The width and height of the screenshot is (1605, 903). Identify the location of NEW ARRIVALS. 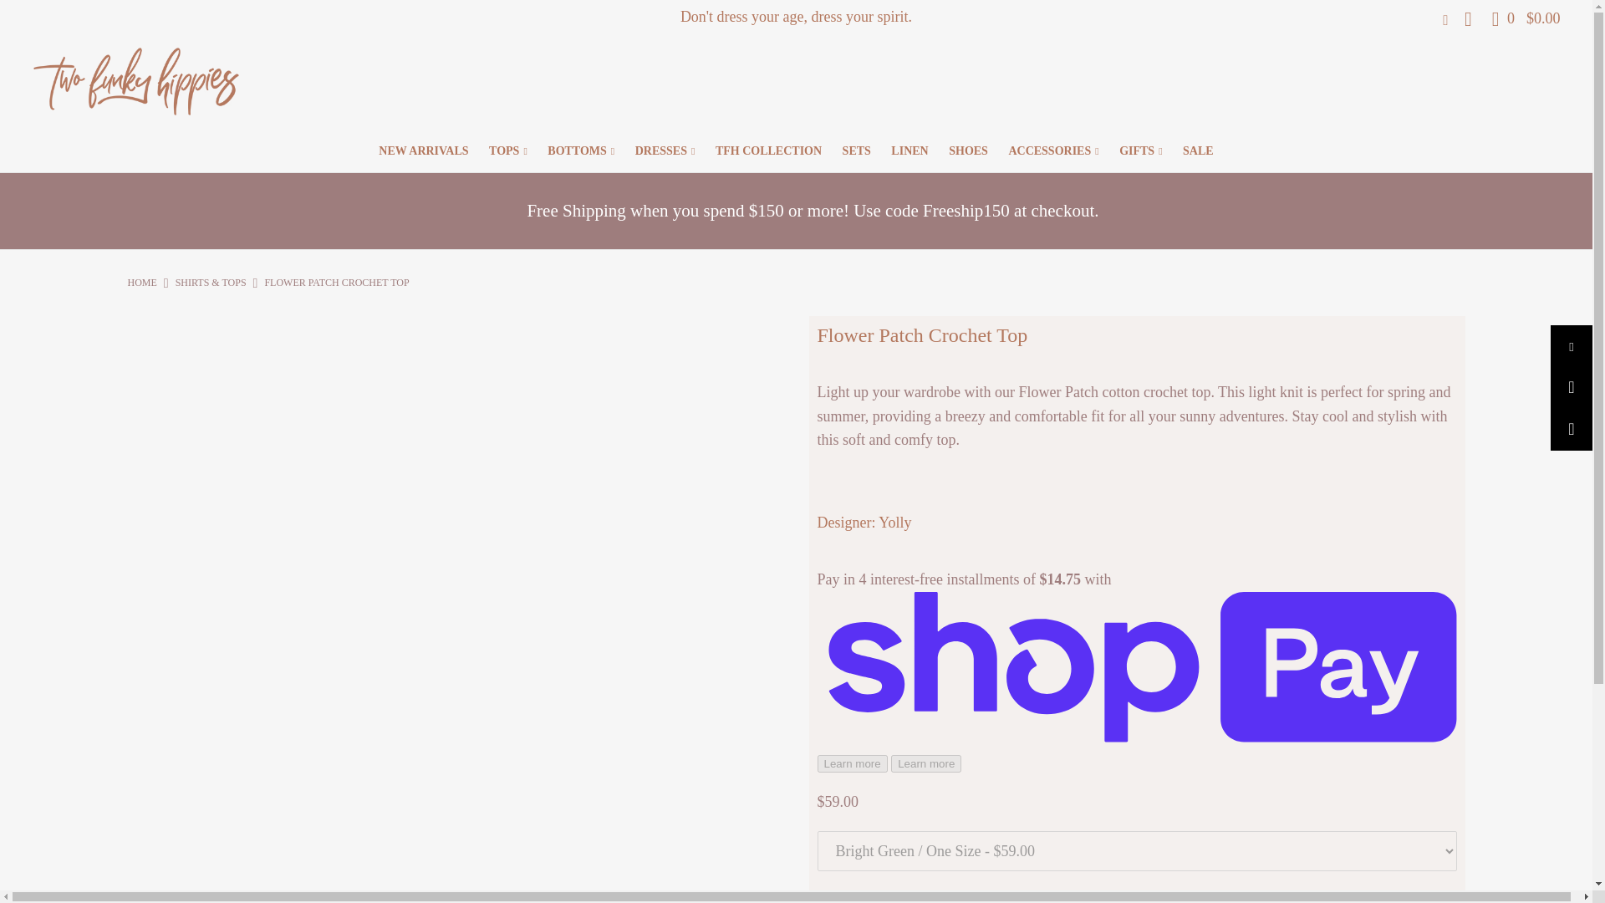
(423, 150).